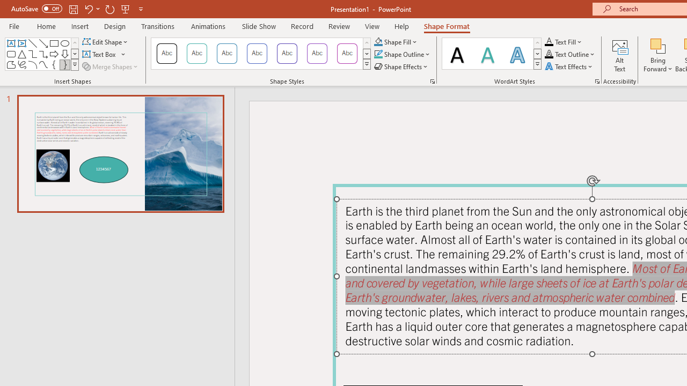 The height and width of the screenshot is (386, 687). I want to click on Rectangle, so click(54, 43).